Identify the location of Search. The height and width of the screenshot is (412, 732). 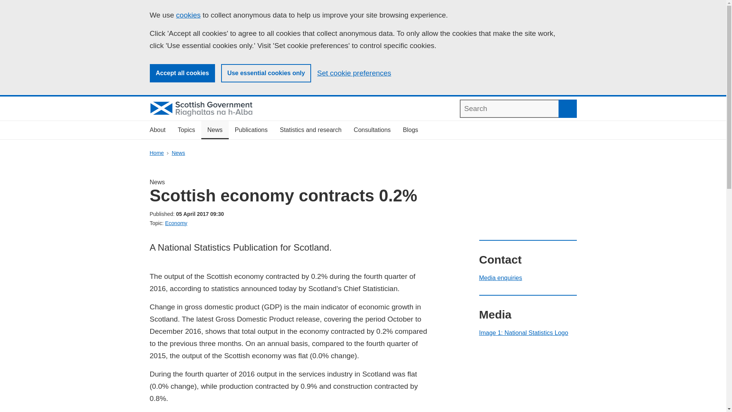
(567, 108).